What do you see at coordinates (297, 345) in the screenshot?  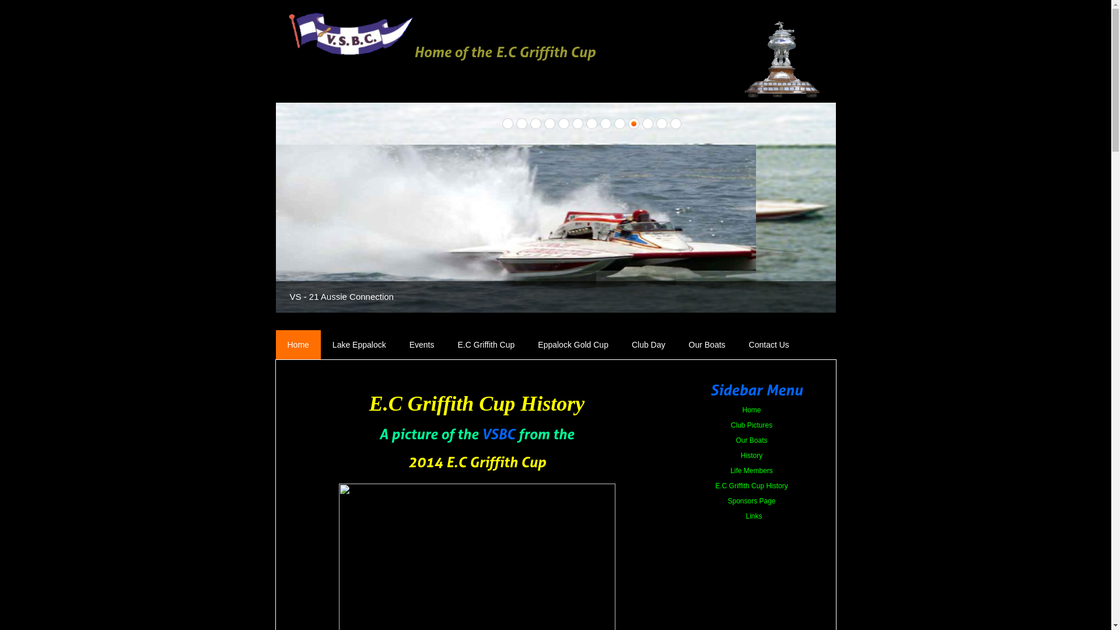 I see `Home` at bounding box center [297, 345].